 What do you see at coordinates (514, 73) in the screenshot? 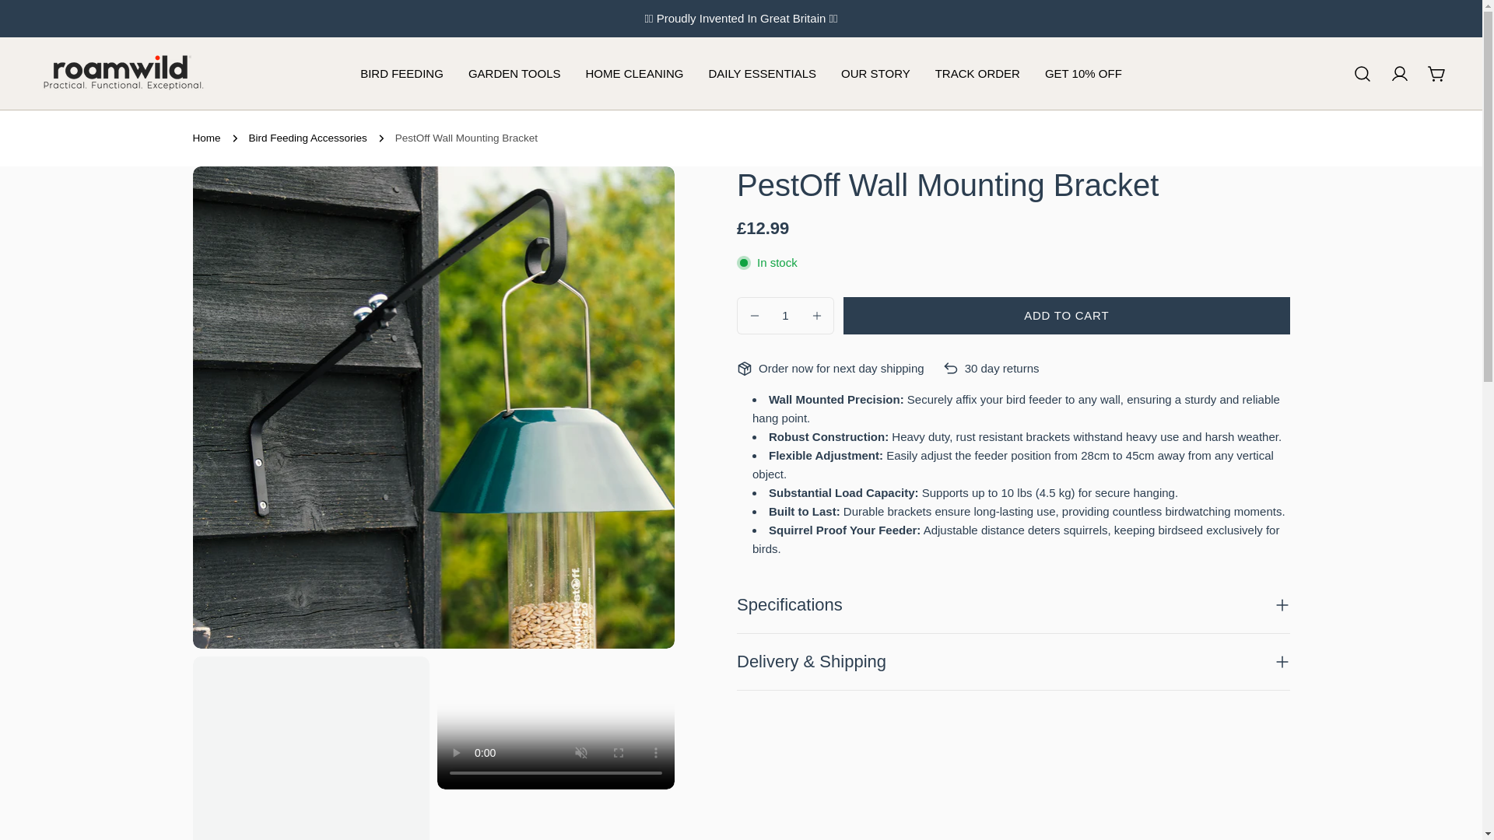
I see `GARDEN TOOLS` at bounding box center [514, 73].